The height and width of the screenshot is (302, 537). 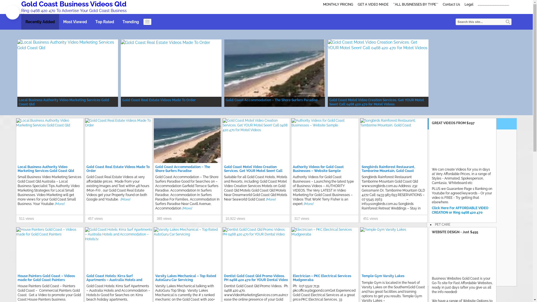 What do you see at coordinates (302, 219) in the screenshot?
I see `317 views` at bounding box center [302, 219].